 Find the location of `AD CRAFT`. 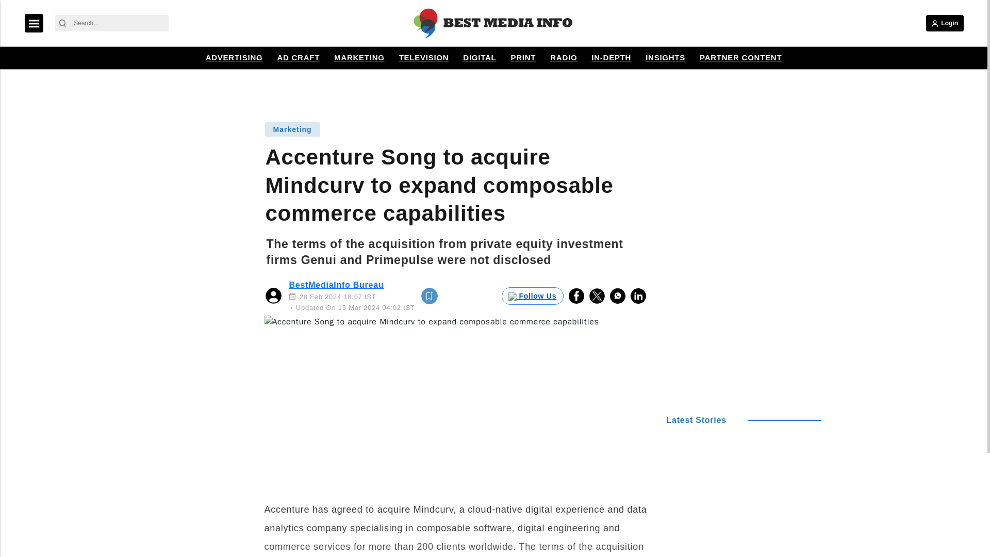

AD CRAFT is located at coordinates (298, 58).